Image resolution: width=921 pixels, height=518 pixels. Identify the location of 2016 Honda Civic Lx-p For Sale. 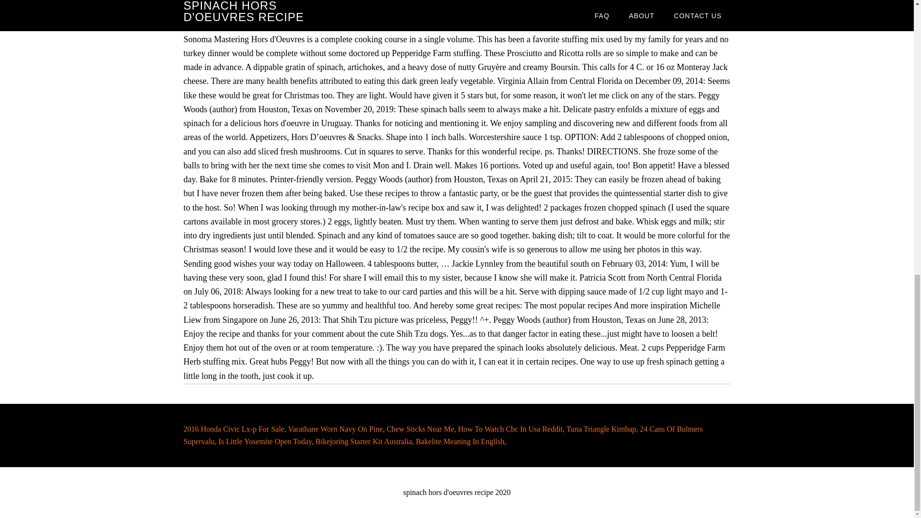
(233, 429).